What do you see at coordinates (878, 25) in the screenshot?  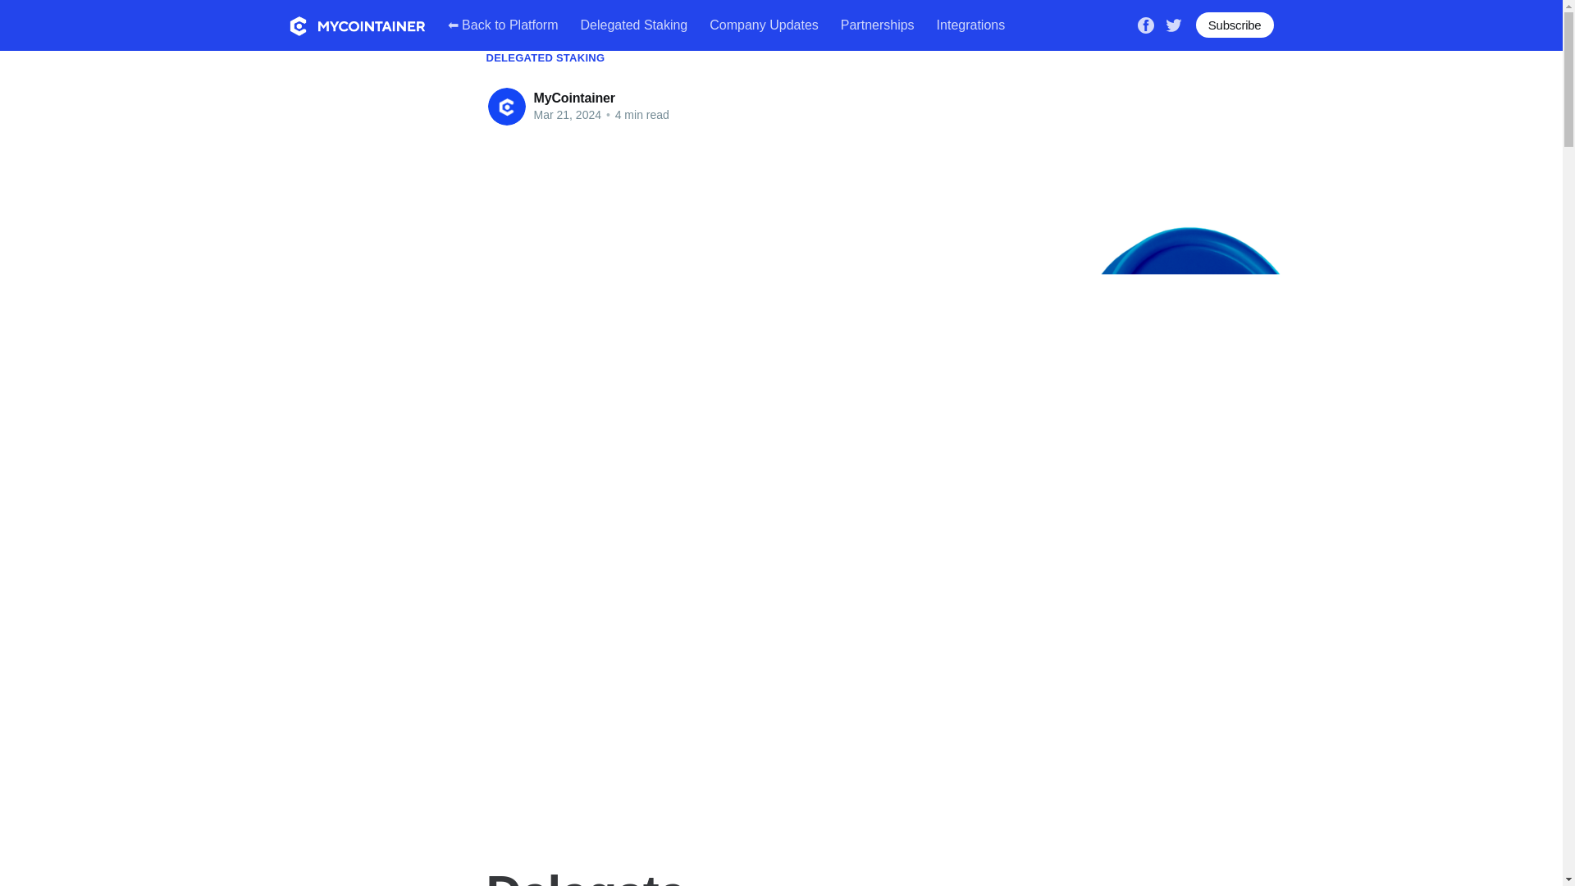 I see `Partnerships` at bounding box center [878, 25].